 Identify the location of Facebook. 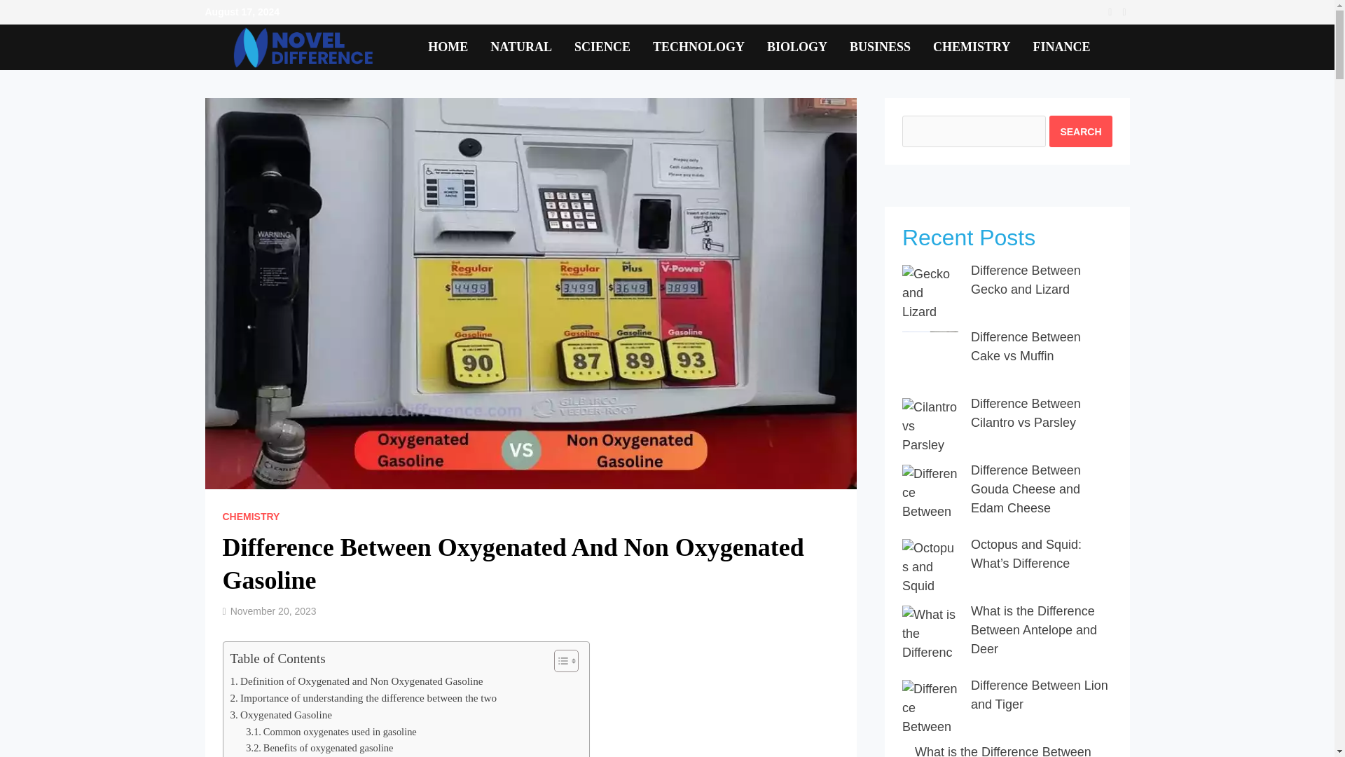
(1111, 11).